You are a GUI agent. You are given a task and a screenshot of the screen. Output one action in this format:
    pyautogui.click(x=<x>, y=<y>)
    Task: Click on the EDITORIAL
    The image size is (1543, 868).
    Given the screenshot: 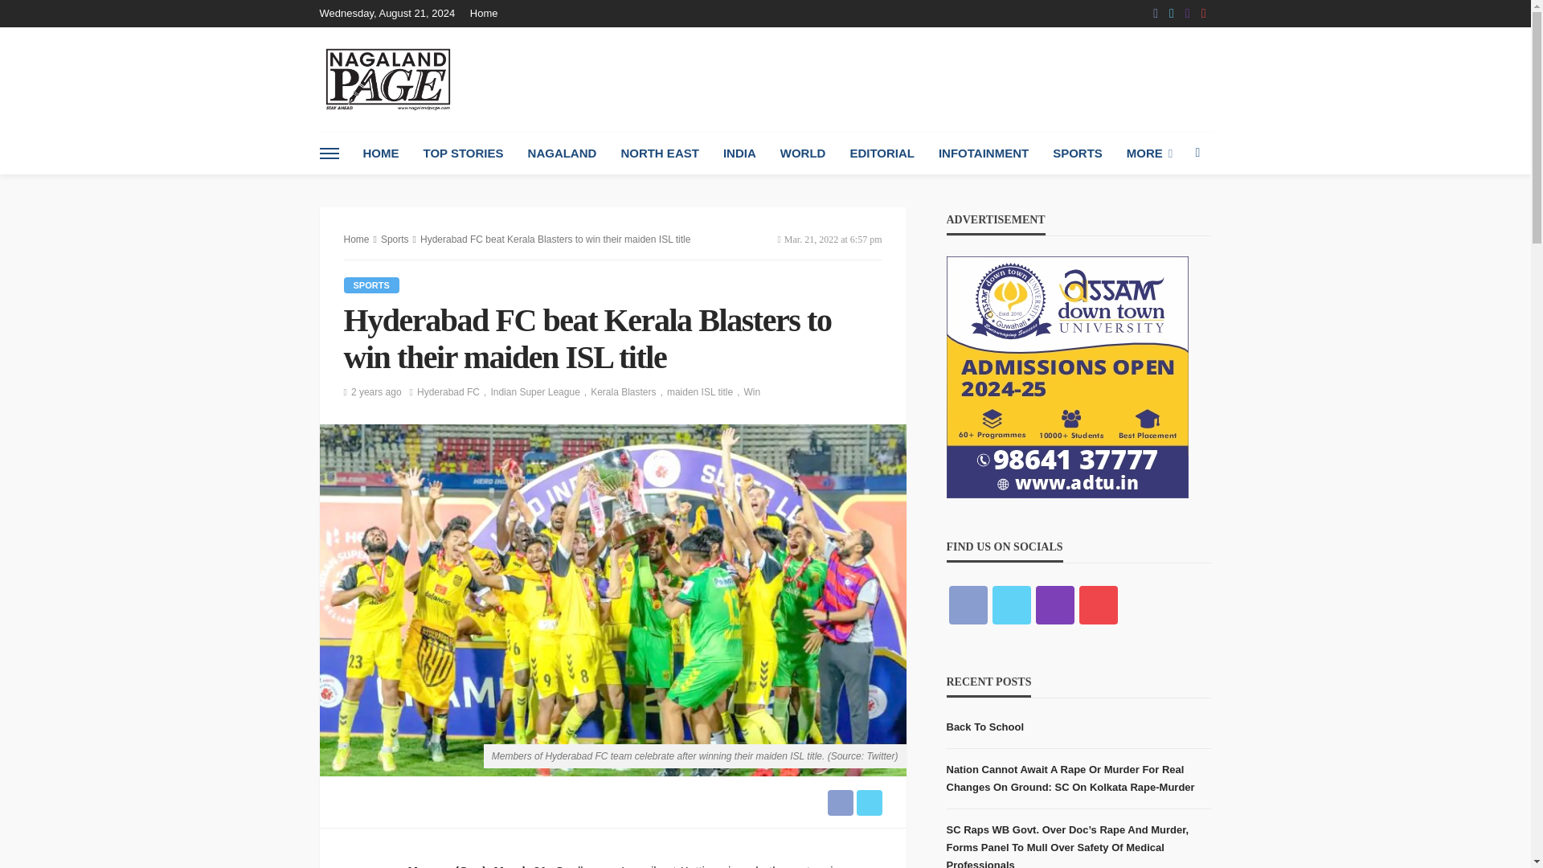 What is the action you would take?
    pyautogui.click(x=882, y=154)
    